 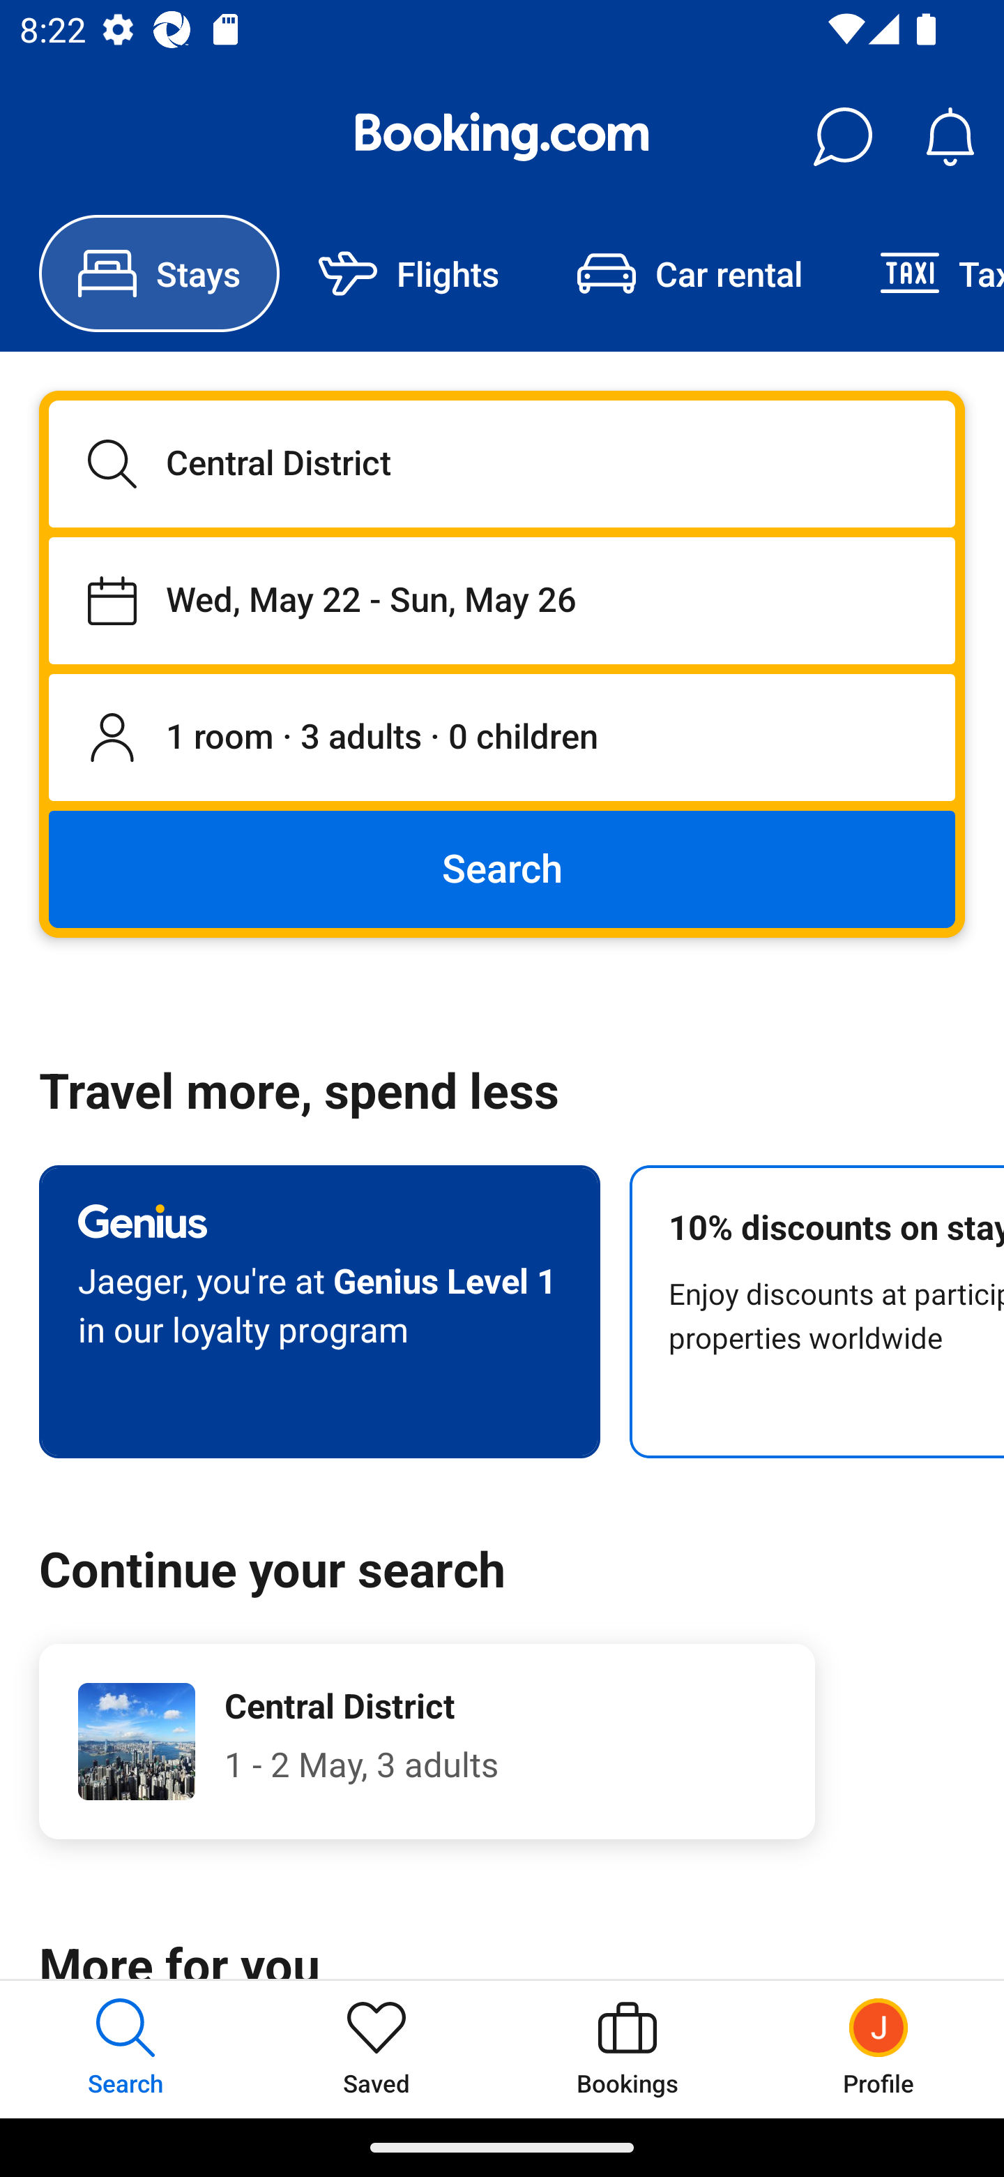 What do you see at coordinates (376, 2049) in the screenshot?
I see `Saved` at bounding box center [376, 2049].